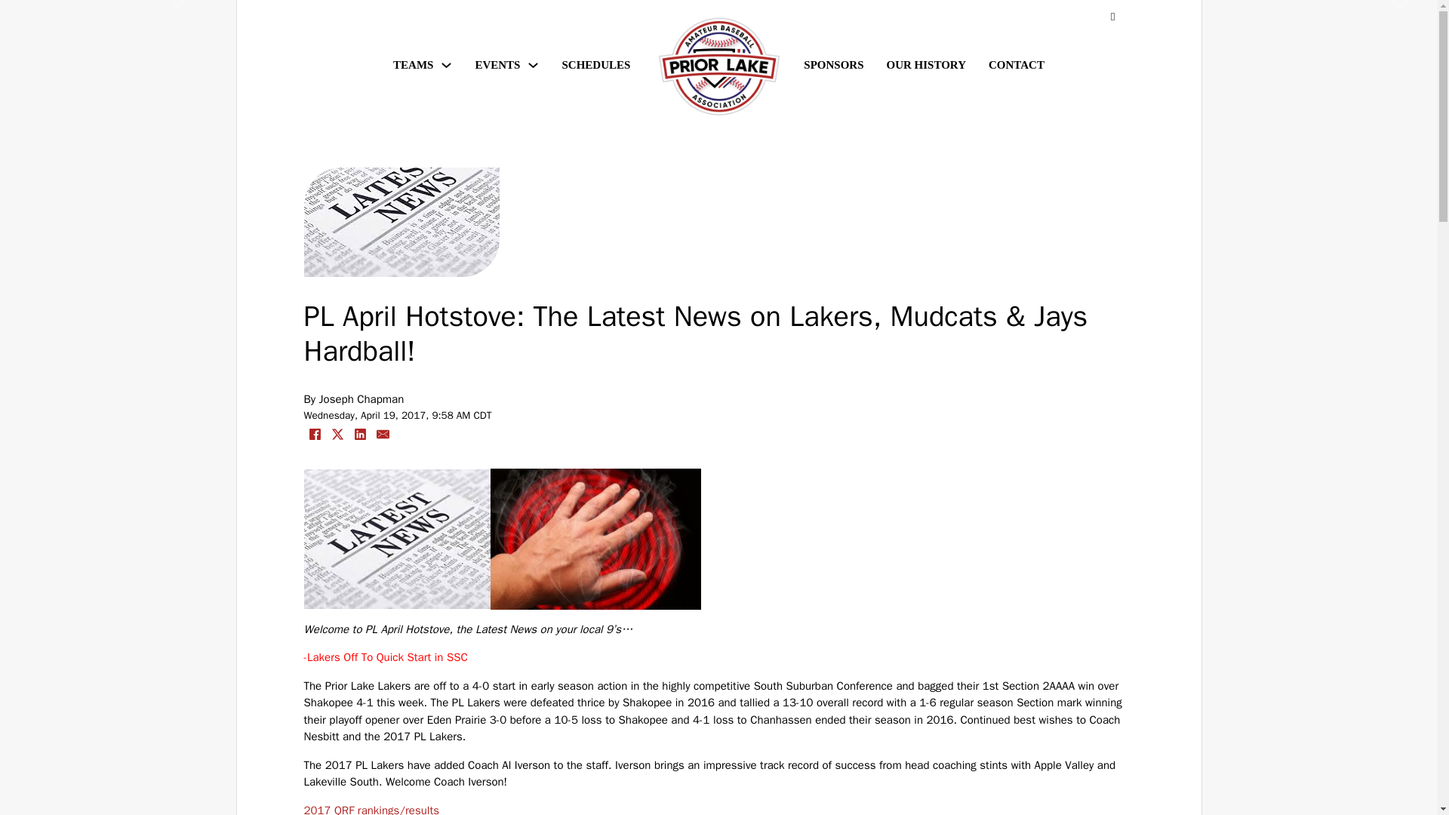 This screenshot has width=1449, height=815. What do you see at coordinates (497, 65) in the screenshot?
I see `EVENTS` at bounding box center [497, 65].